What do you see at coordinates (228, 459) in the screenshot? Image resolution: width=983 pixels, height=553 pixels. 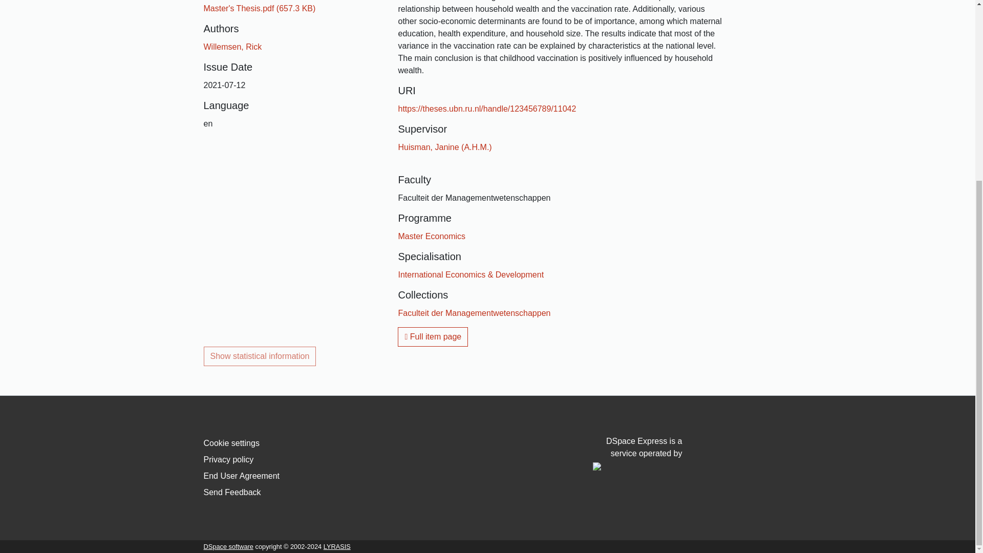 I see `Privacy policy` at bounding box center [228, 459].